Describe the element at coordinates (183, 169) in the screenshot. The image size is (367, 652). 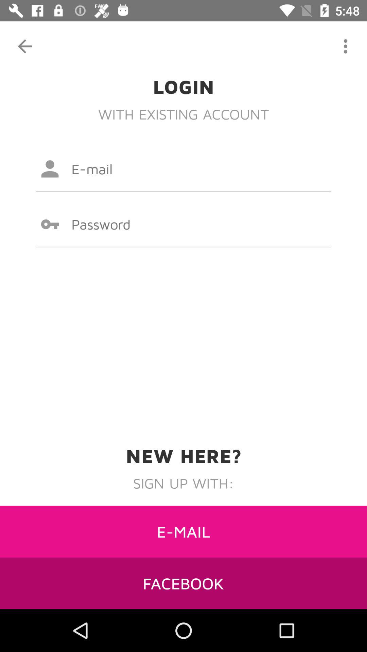
I see `email input` at that location.